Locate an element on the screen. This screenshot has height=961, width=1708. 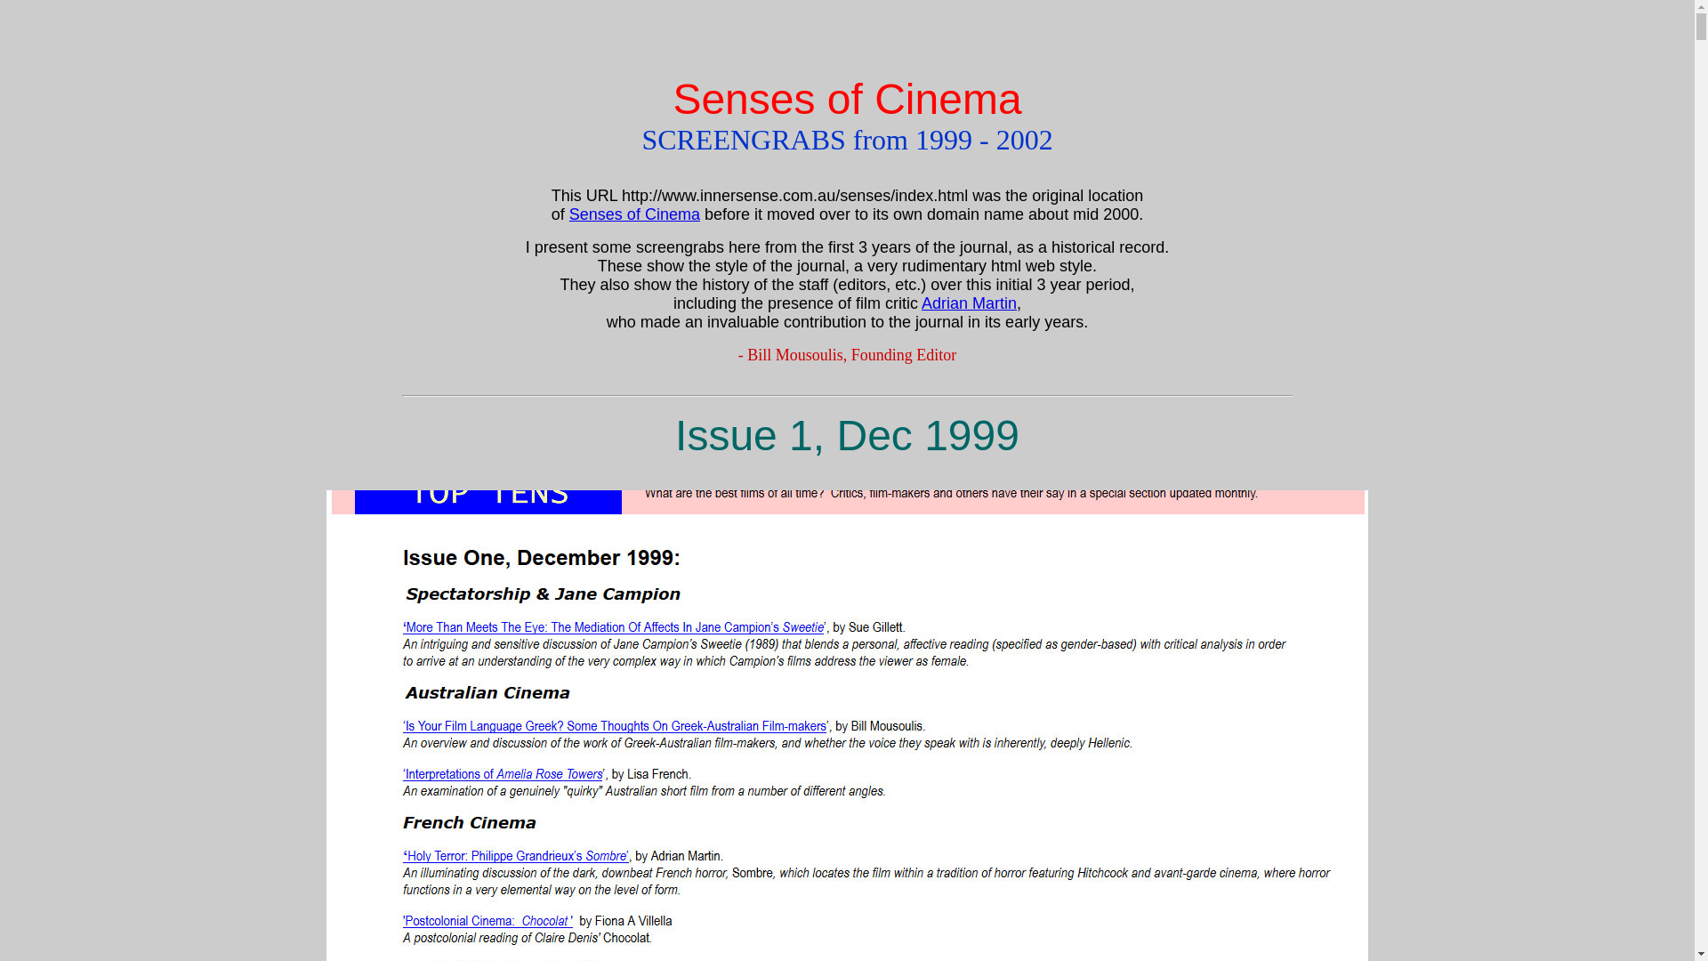
Adrian Martin is located at coordinates (970, 303).